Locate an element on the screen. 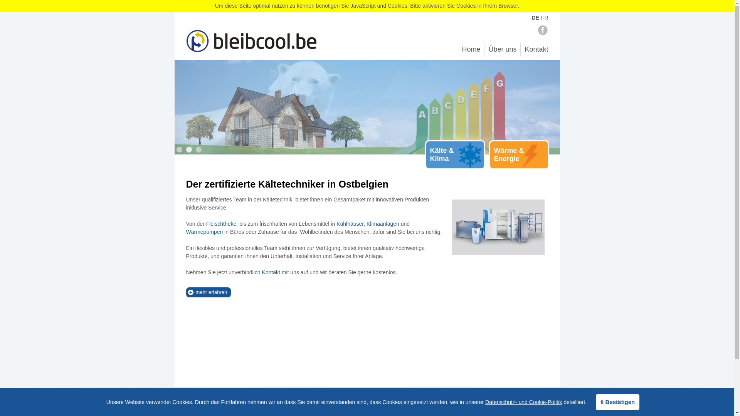 The width and height of the screenshot is (740, 416). 3 is located at coordinates (199, 149).